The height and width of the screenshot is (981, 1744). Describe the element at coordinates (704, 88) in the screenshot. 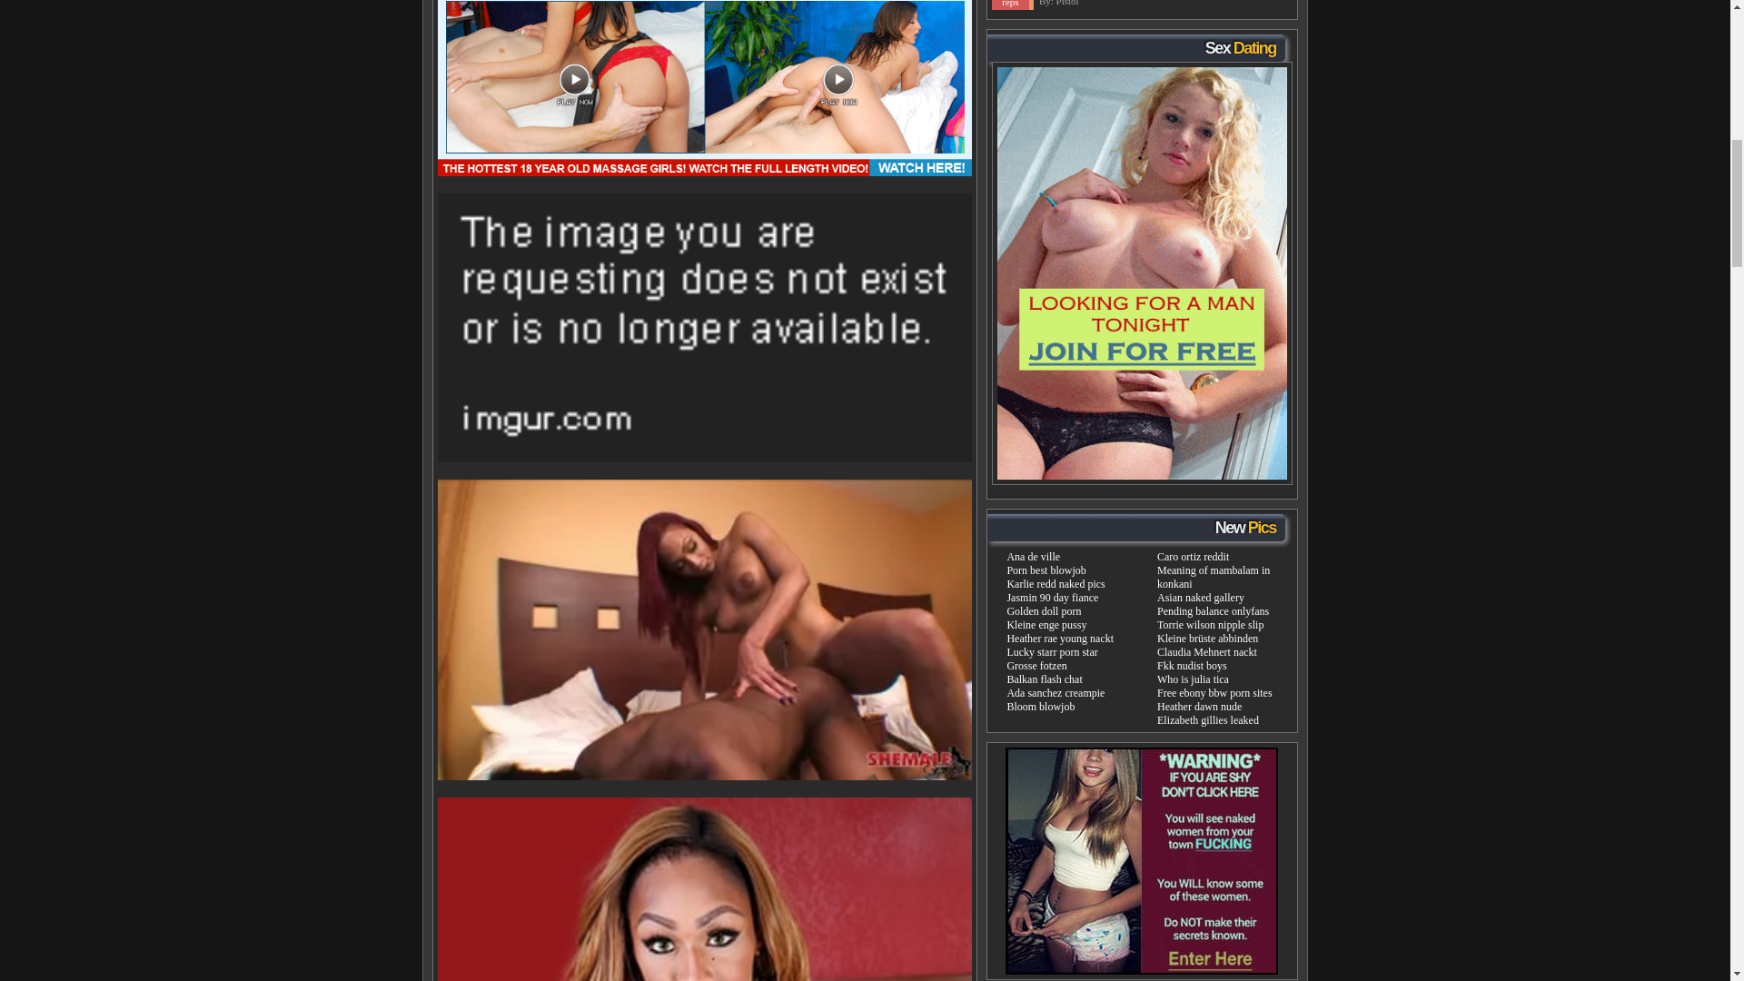

I see `Kensington ts hailey Lansing, Michigan` at that location.